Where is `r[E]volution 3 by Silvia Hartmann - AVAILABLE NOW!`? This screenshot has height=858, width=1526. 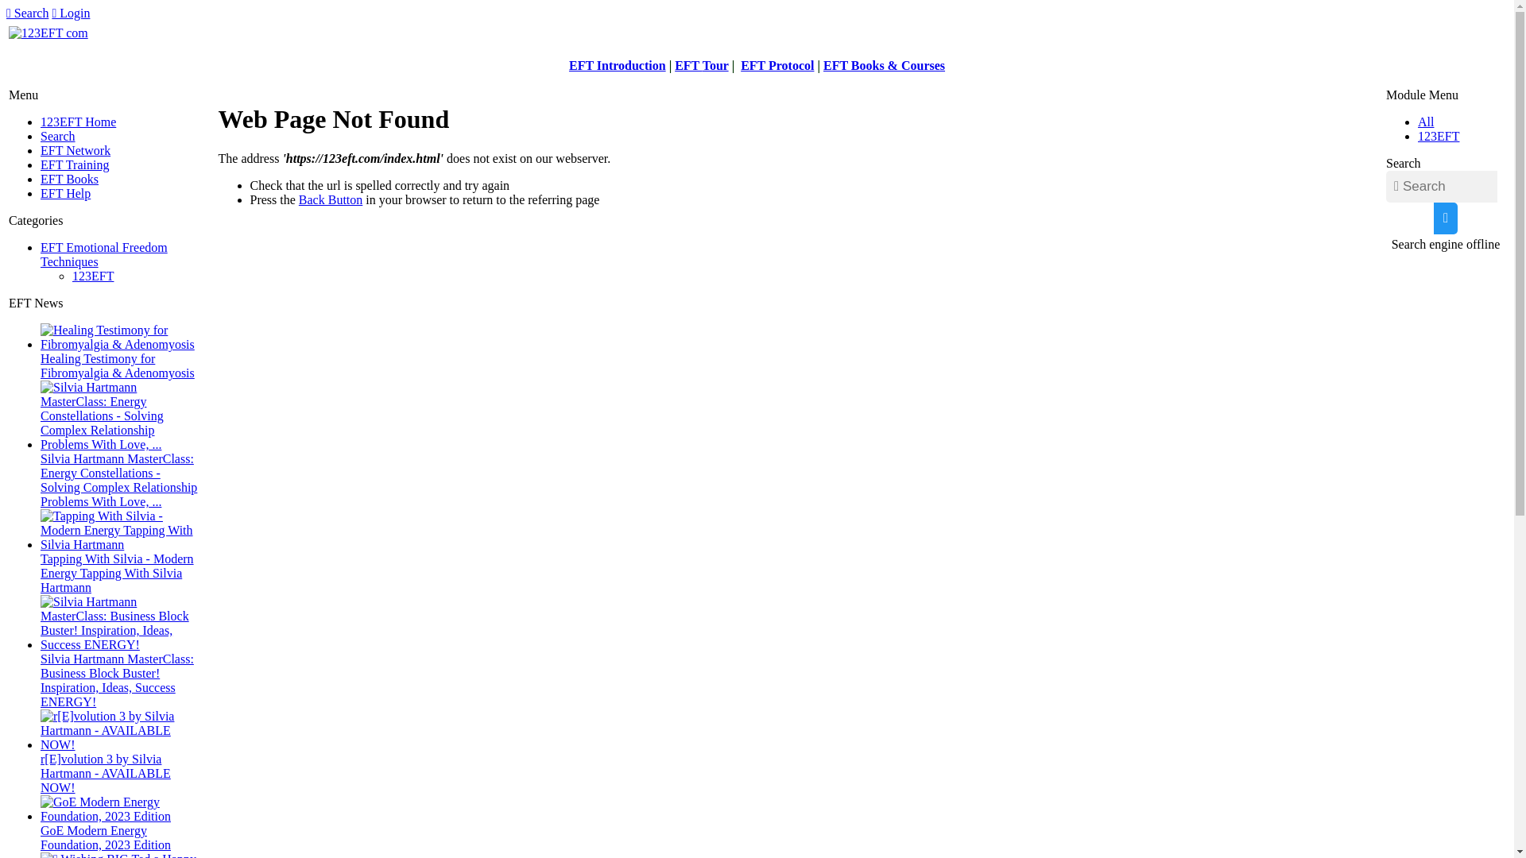
r[E]volution 3 by Silvia Hartmann - AVAILABLE NOW! is located at coordinates (120, 731).